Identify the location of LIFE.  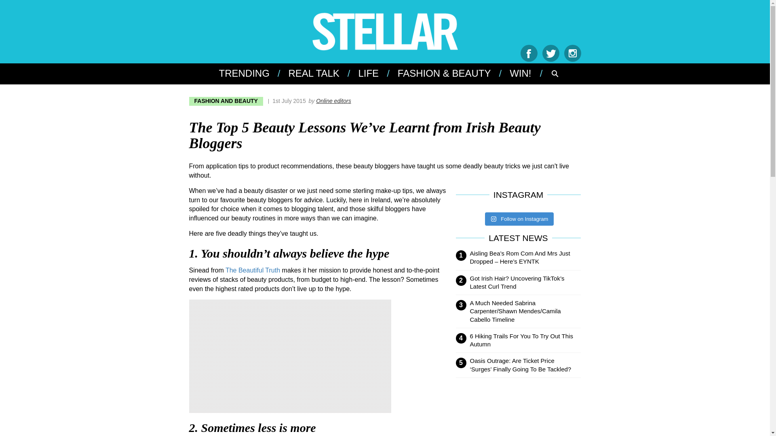
(367, 73).